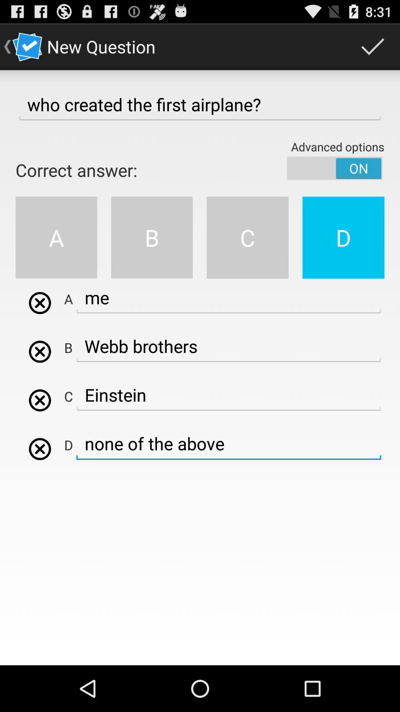 The height and width of the screenshot is (712, 400). I want to click on delete, so click(40, 352).